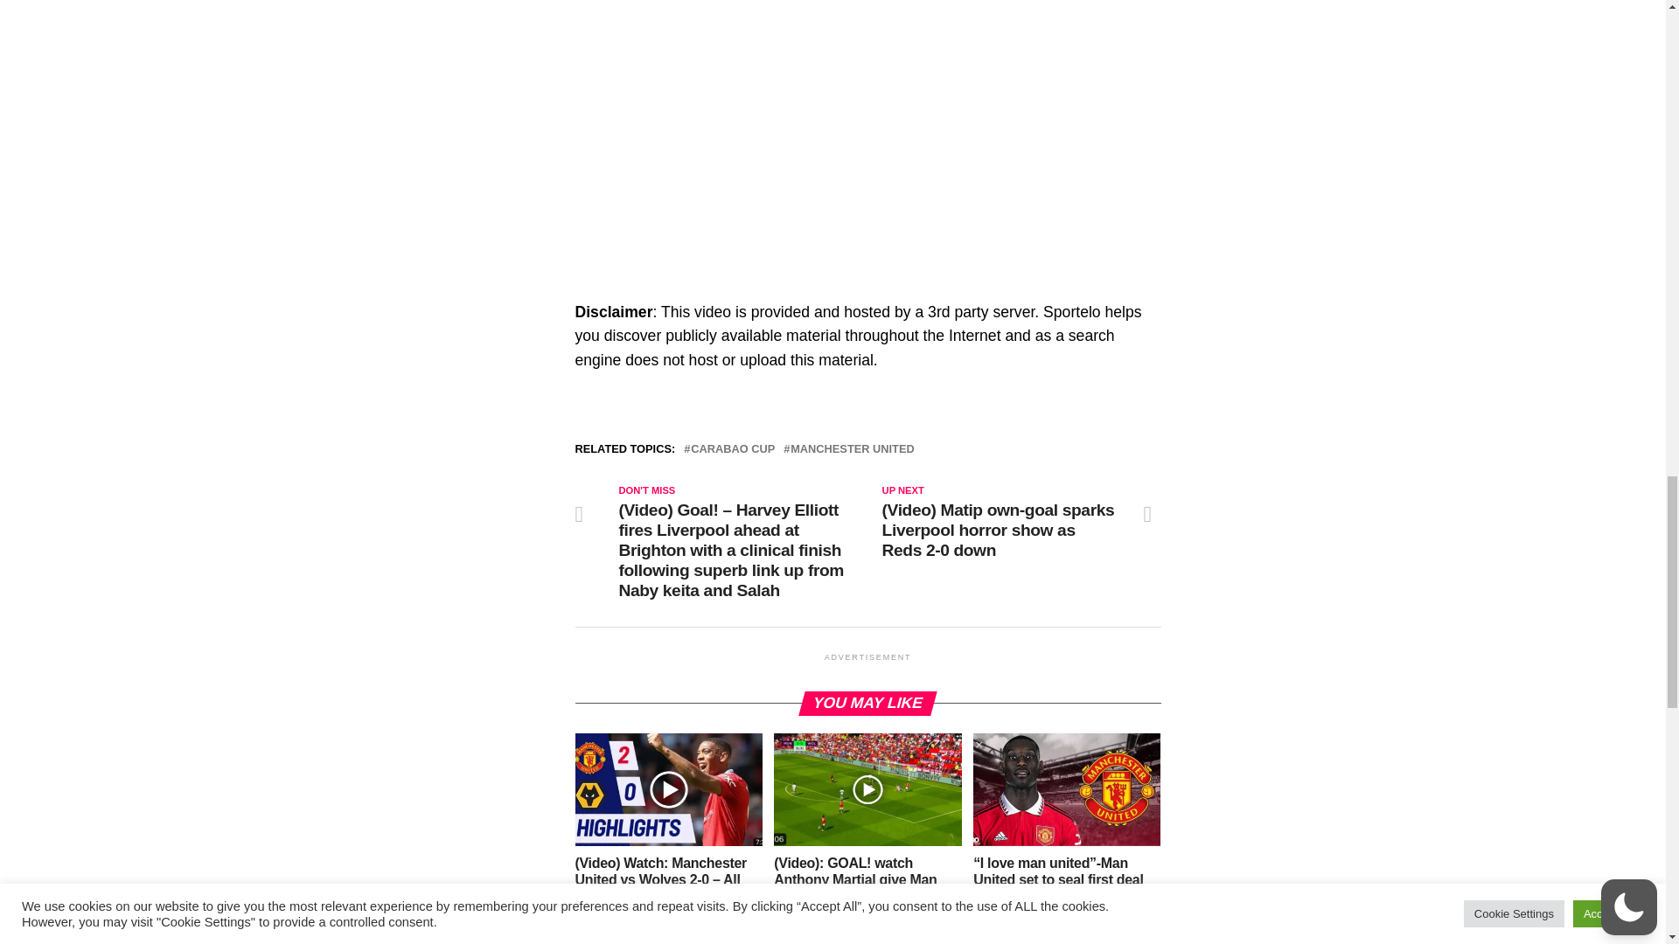 The image size is (1679, 944). What do you see at coordinates (852, 449) in the screenshot?
I see `MANCHESTER UNITED` at bounding box center [852, 449].